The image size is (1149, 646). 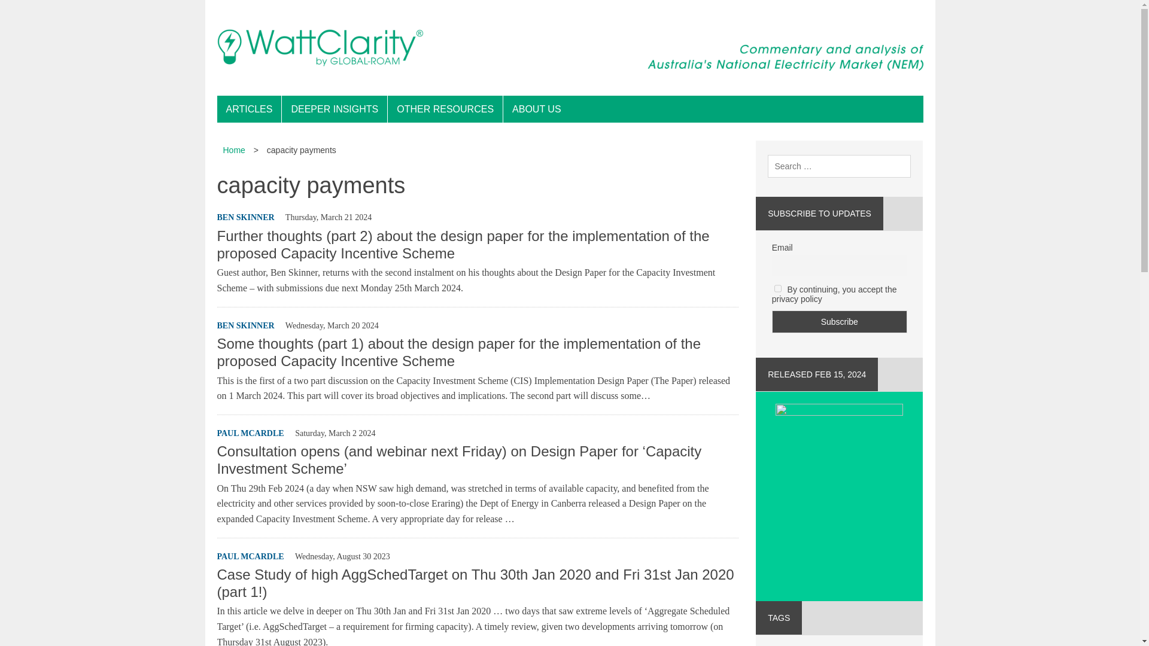 I want to click on Subscribe, so click(x=840, y=322).